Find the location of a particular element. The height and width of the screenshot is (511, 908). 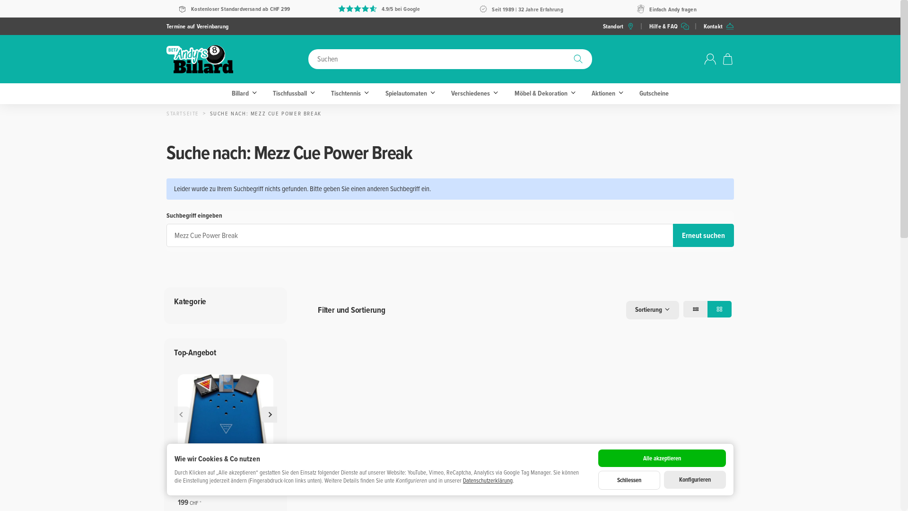

FAS FUN Sport blau Standard Stangen durchgehend is located at coordinates (460, 485).